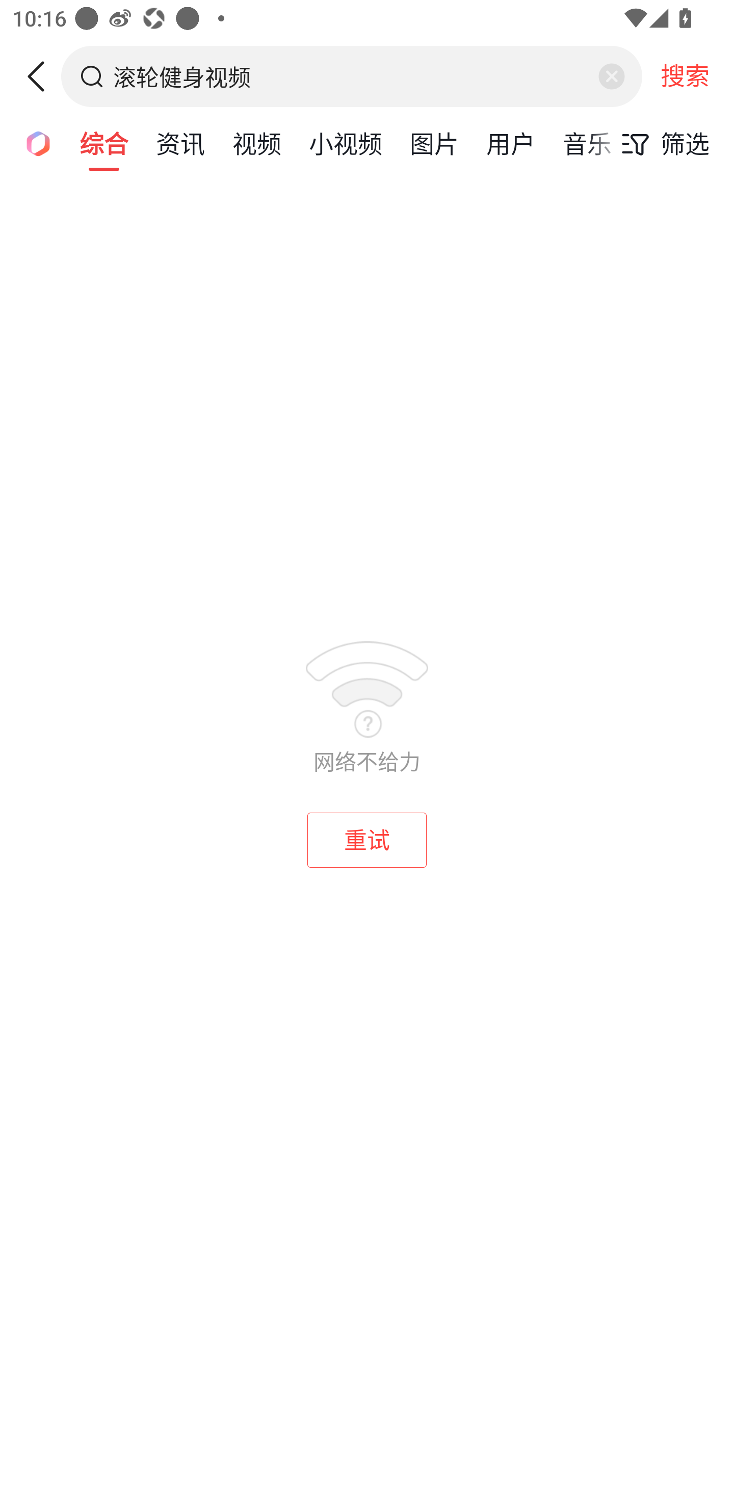 The width and height of the screenshot is (734, 1509). Describe the element at coordinates (511, 143) in the screenshot. I see `用户` at that location.